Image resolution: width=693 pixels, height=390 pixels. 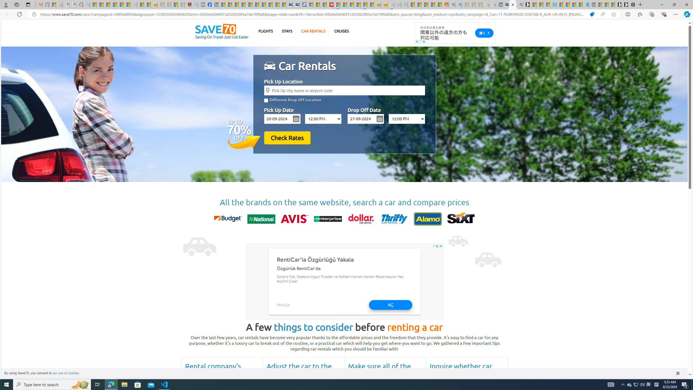 I want to click on Navy Quest, so click(x=397, y=5).